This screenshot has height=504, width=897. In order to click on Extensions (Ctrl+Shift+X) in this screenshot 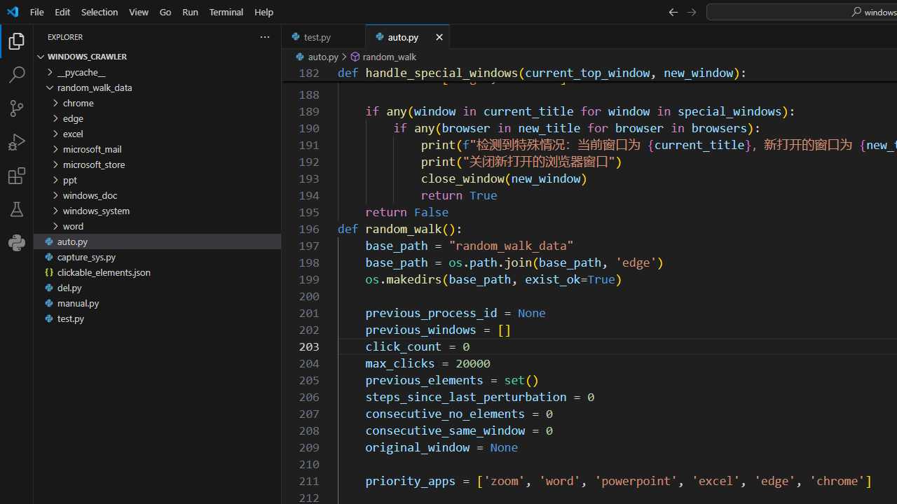, I will do `click(17, 175)`.